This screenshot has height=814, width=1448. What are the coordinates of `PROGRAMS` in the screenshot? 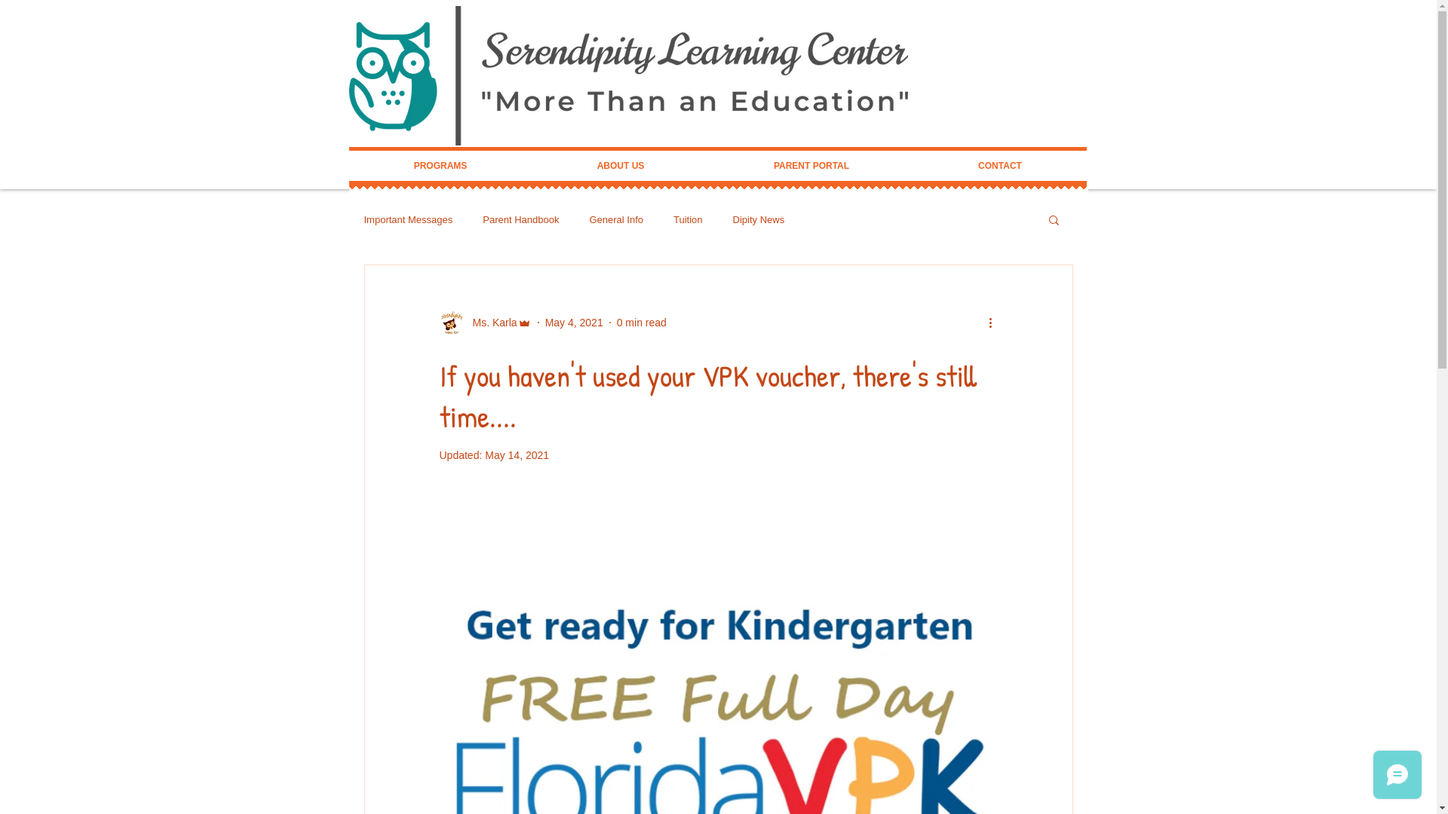 It's located at (440, 166).